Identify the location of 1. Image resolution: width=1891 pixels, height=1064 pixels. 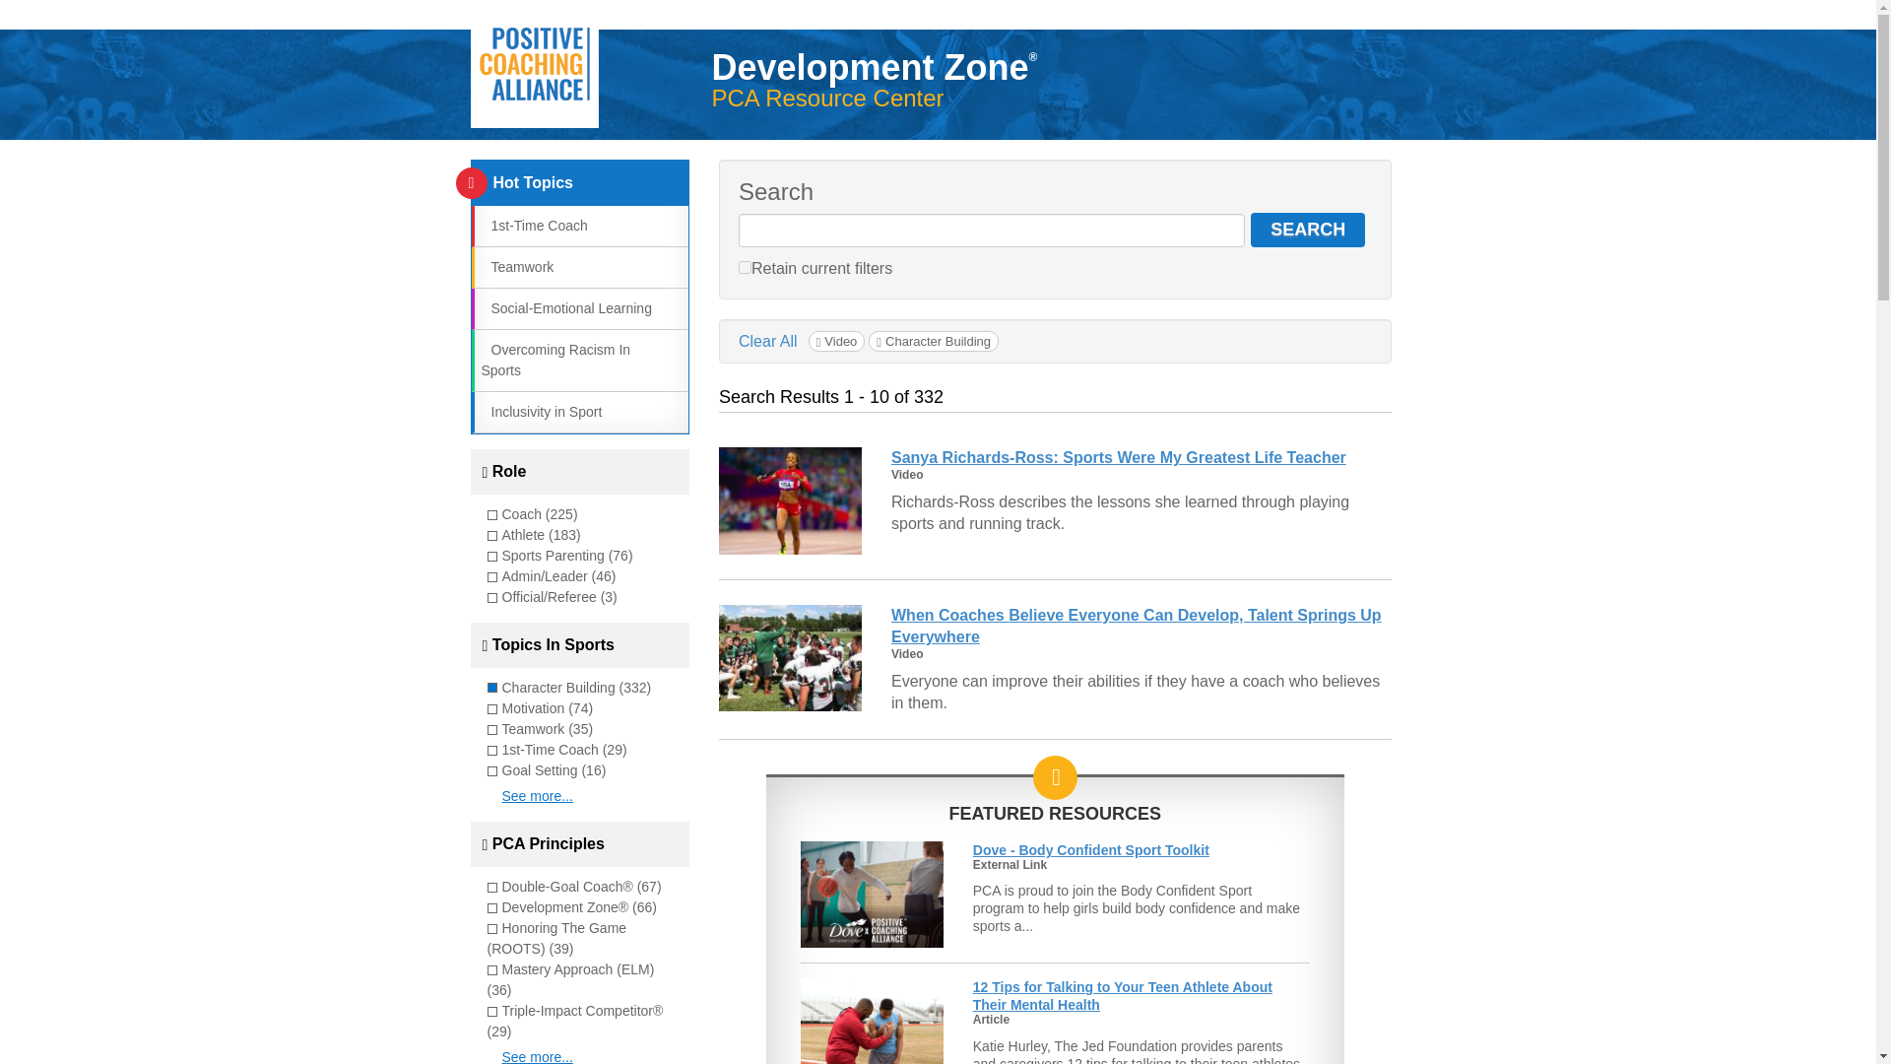
(745, 266).